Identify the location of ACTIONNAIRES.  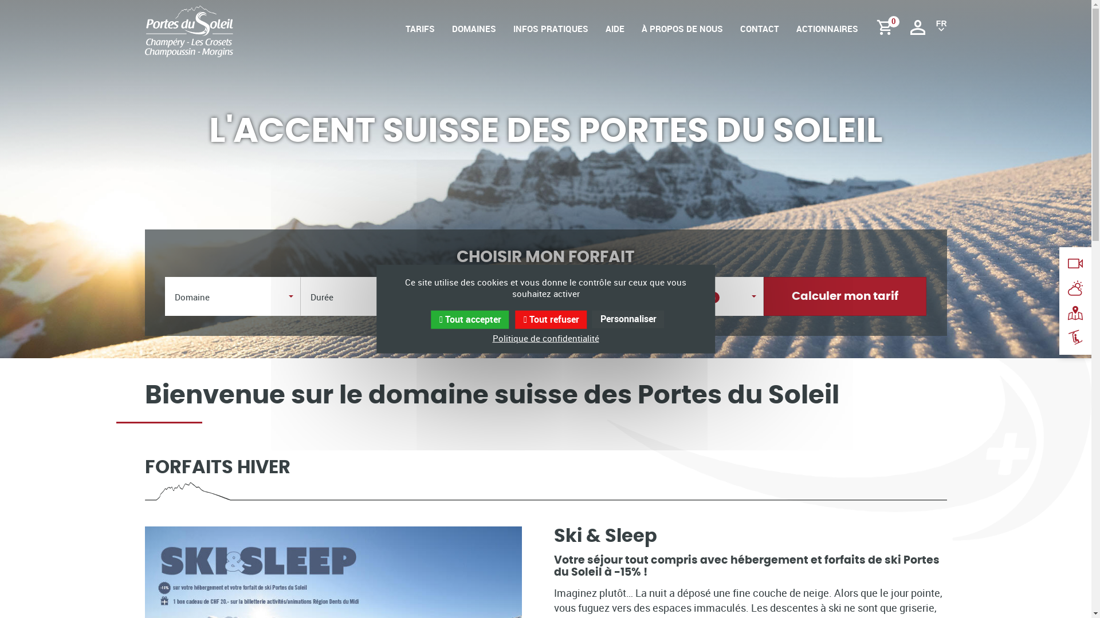
(827, 40).